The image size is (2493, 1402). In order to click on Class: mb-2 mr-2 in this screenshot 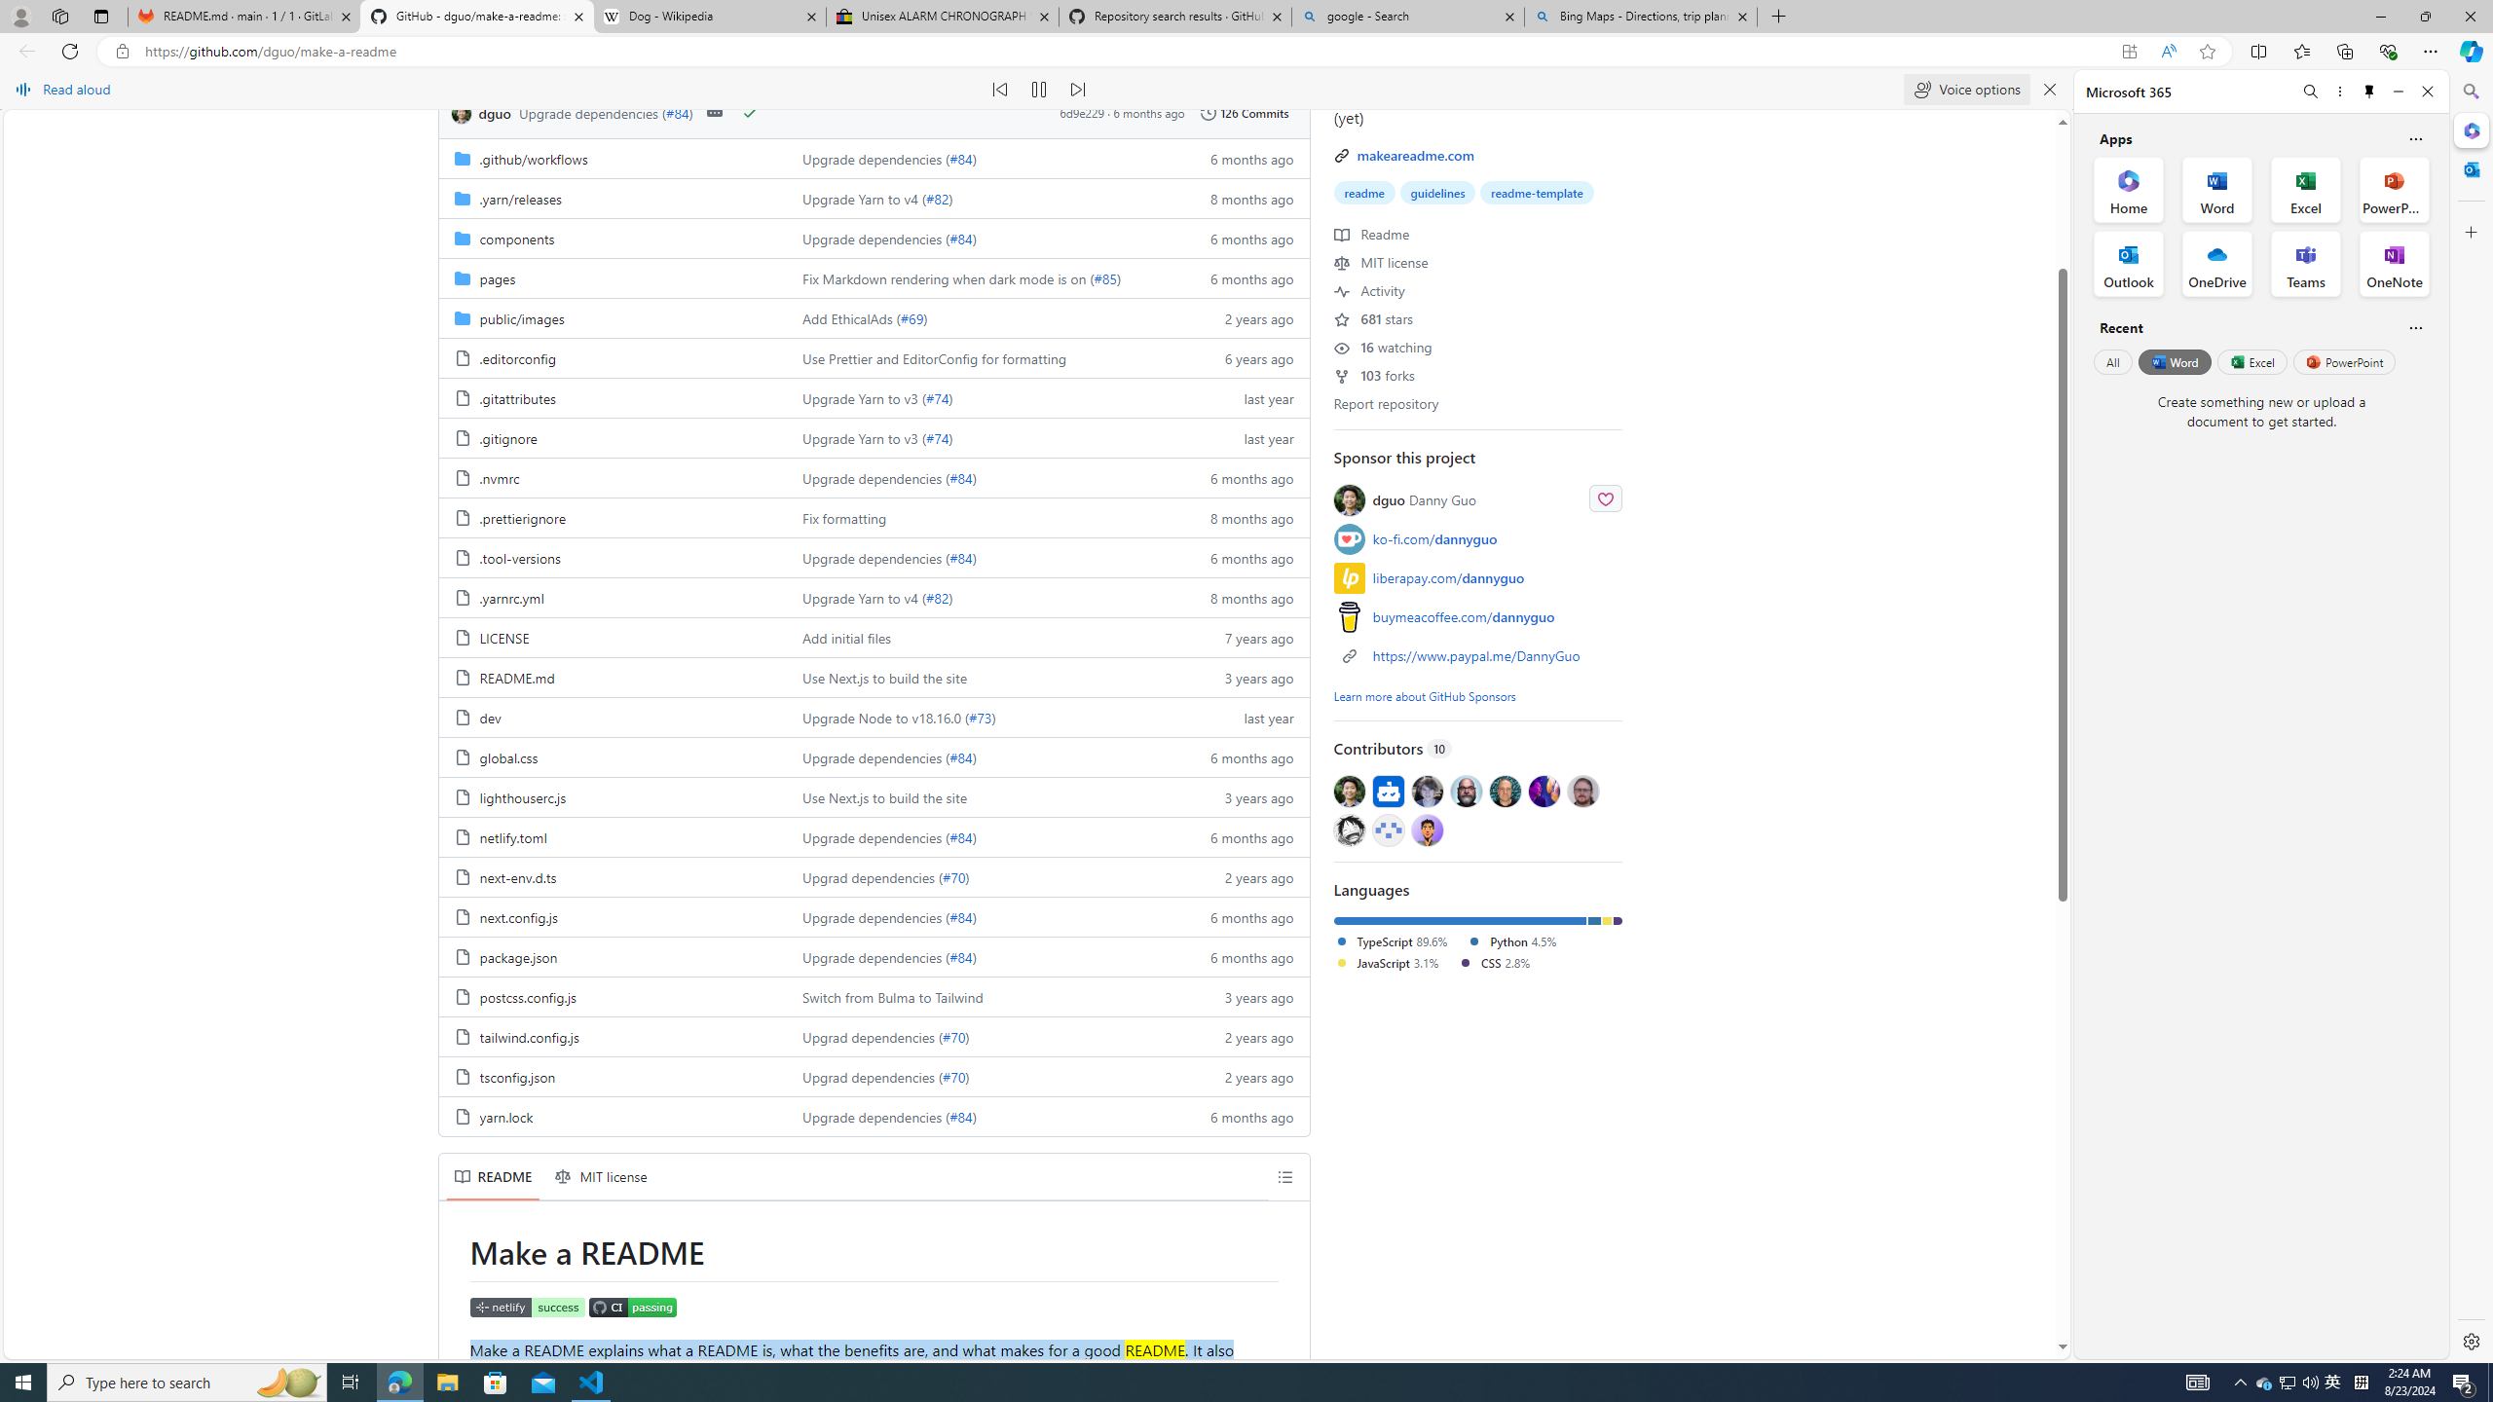, I will do `click(1427, 830)`.